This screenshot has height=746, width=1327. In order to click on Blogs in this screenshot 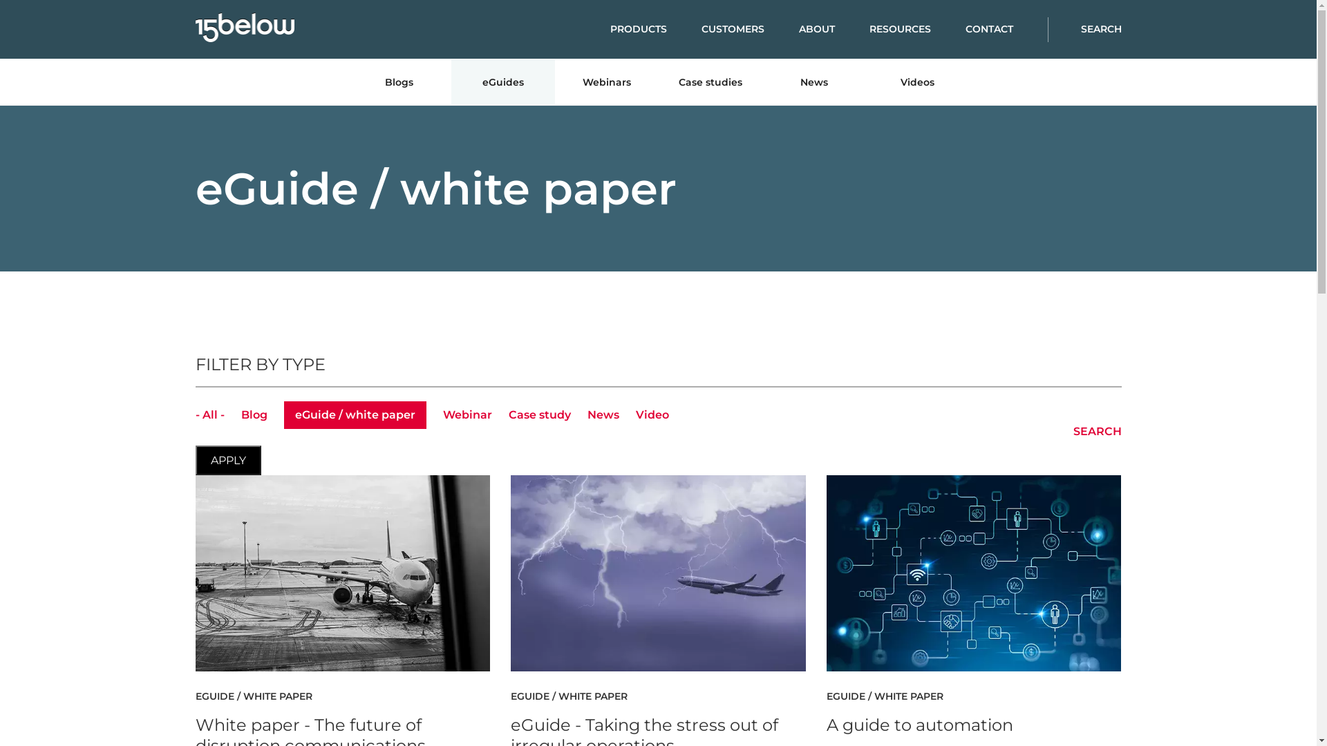, I will do `click(399, 82)`.